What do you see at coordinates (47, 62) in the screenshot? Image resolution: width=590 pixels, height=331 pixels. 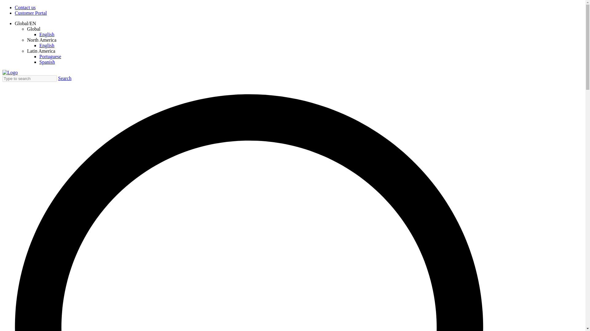 I see `Spanish` at bounding box center [47, 62].